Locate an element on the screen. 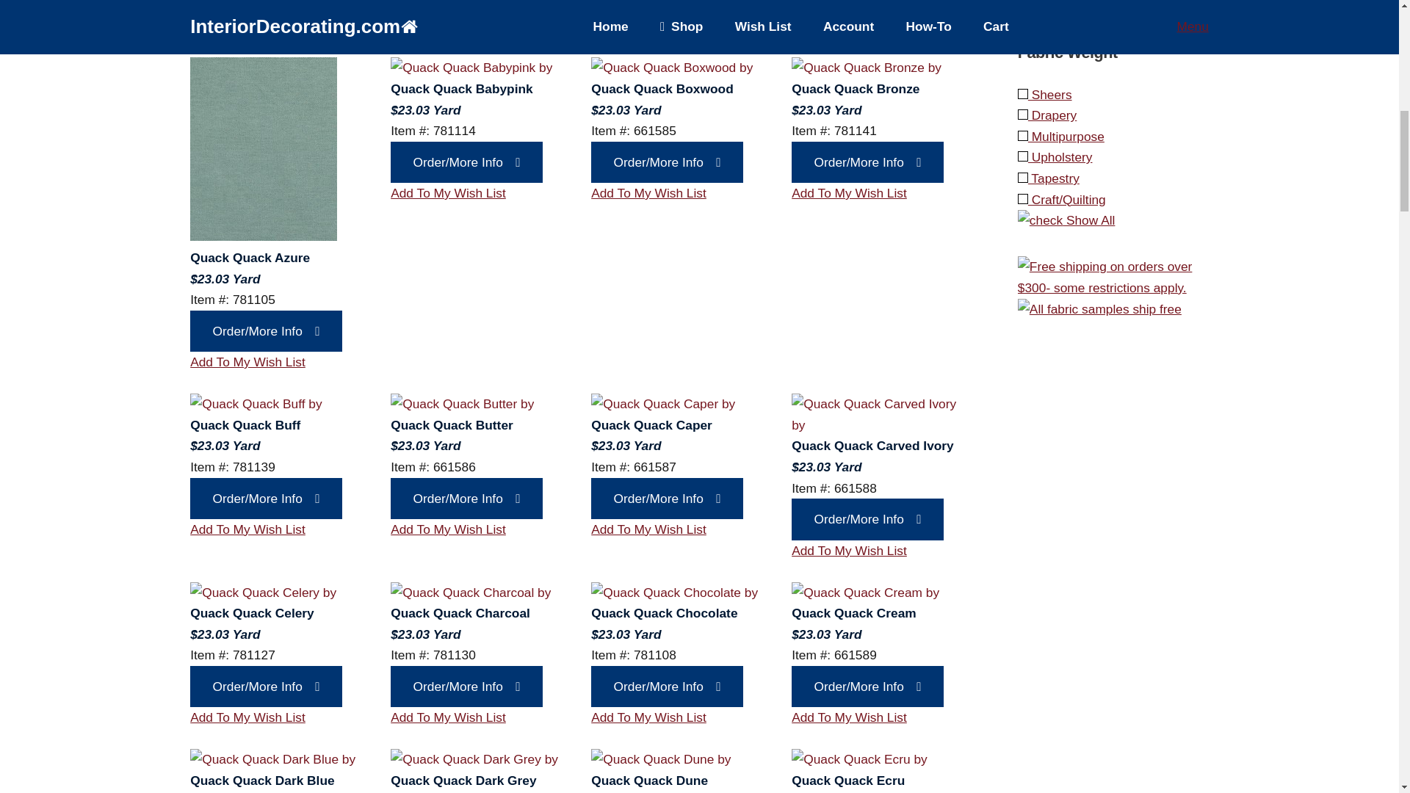  Quack Quack Chocolate is located at coordinates (674, 592).